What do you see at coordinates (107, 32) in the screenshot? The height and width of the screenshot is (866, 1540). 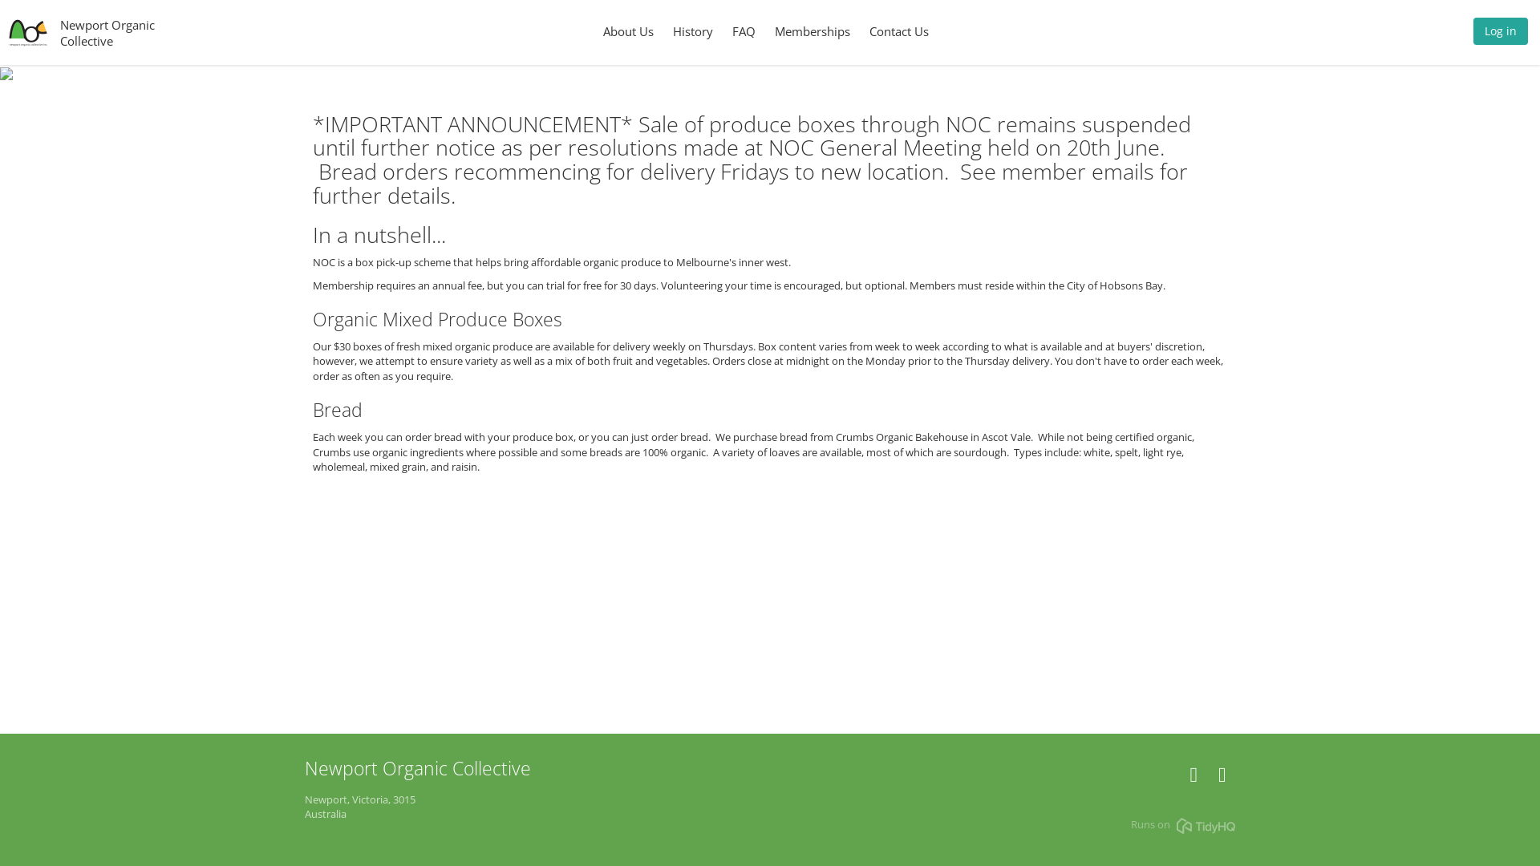 I see `Newport Organic Collective` at bounding box center [107, 32].